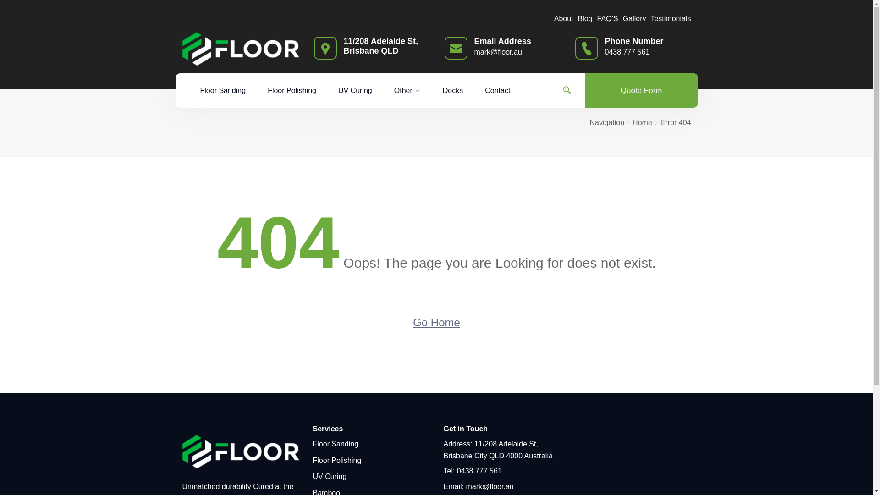 The height and width of the screenshot is (495, 880). I want to click on Floor Sanding, so click(223, 91).